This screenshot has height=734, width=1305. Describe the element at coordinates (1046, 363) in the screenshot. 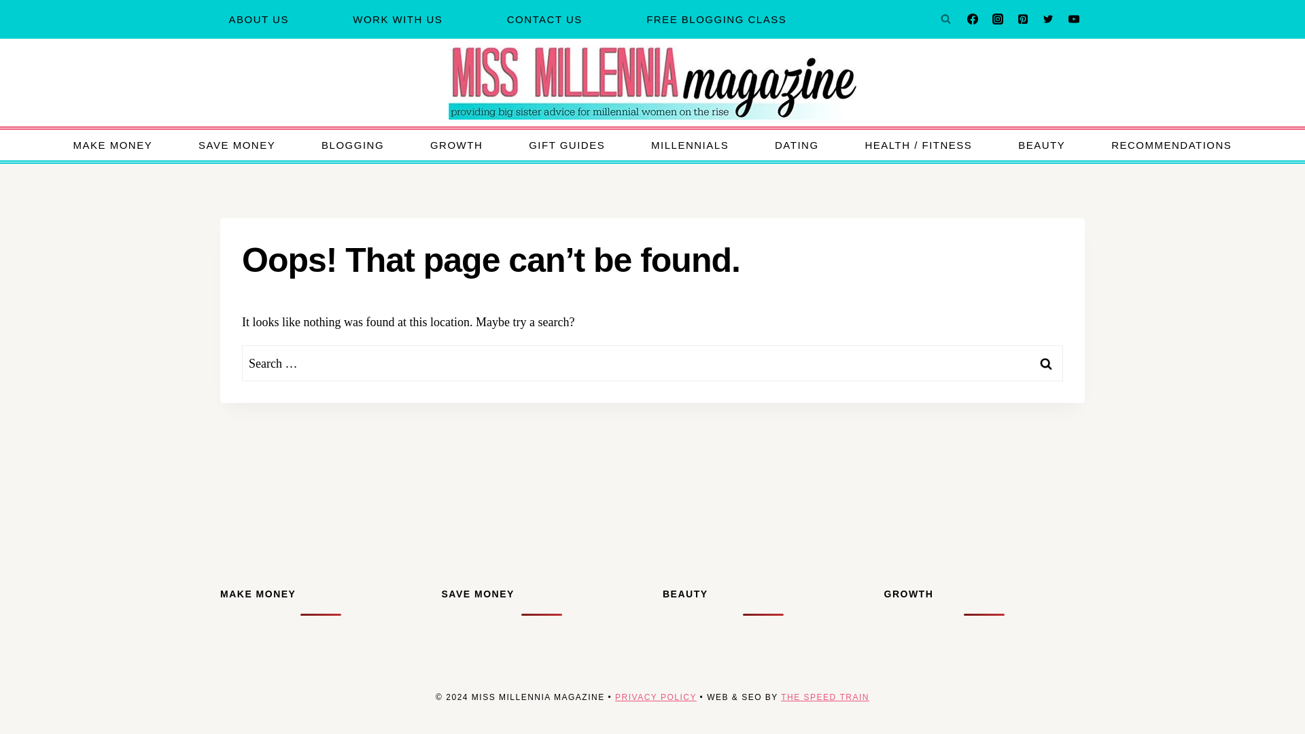

I see `Search` at that location.